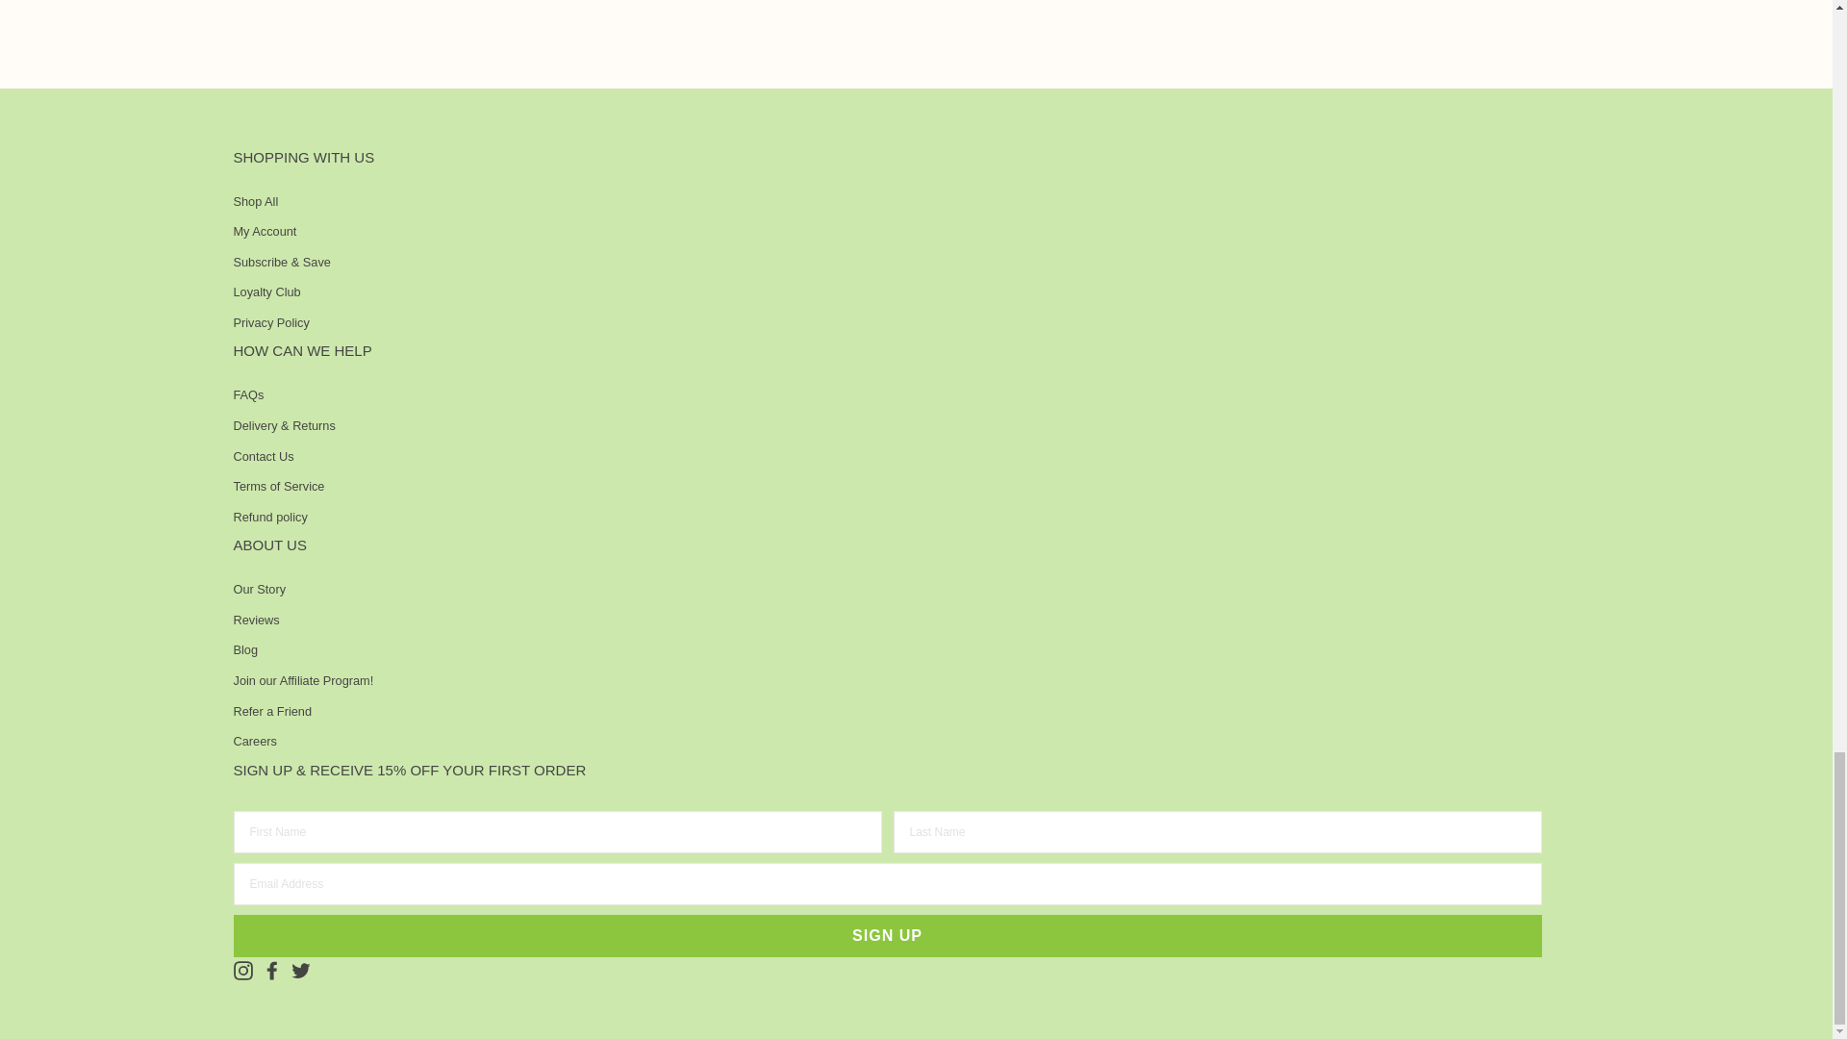 This screenshot has width=1847, height=1039. What do you see at coordinates (300, 970) in the screenshot?
I see `BodyMe on Twitter` at bounding box center [300, 970].